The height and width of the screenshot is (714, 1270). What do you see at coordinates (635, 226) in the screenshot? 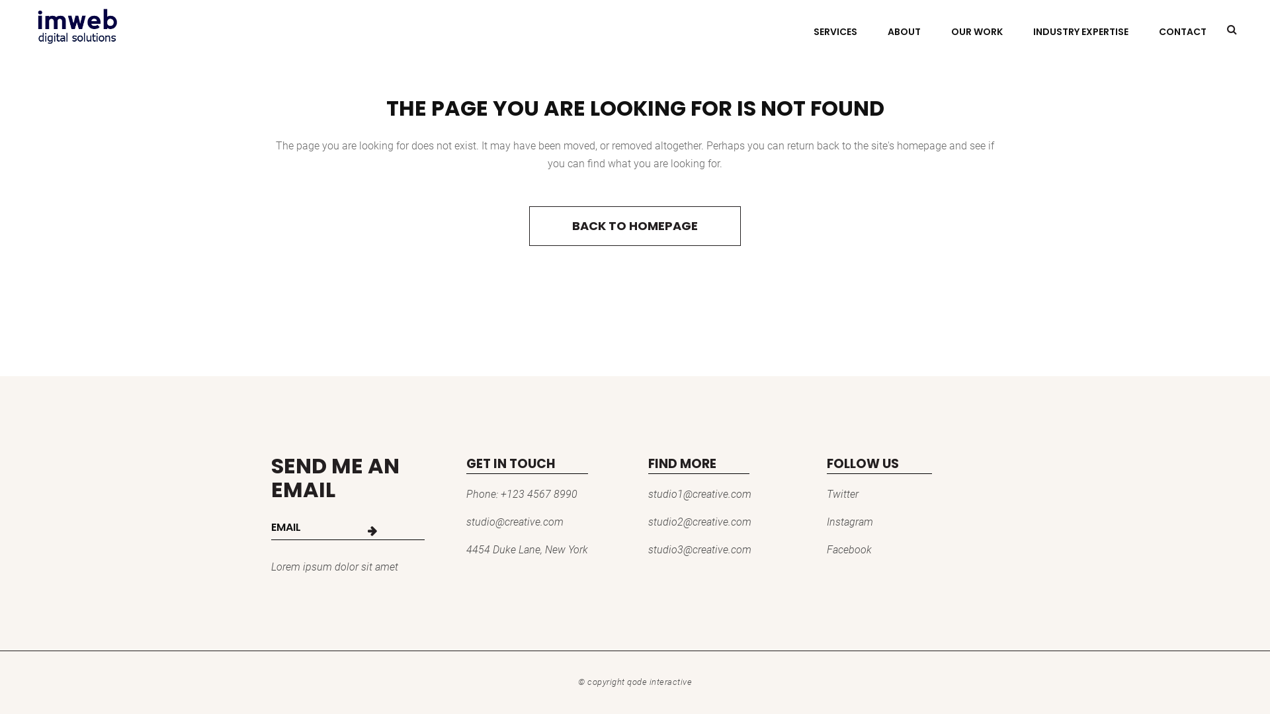
I see `BACK TO HOMEPAGE` at bounding box center [635, 226].